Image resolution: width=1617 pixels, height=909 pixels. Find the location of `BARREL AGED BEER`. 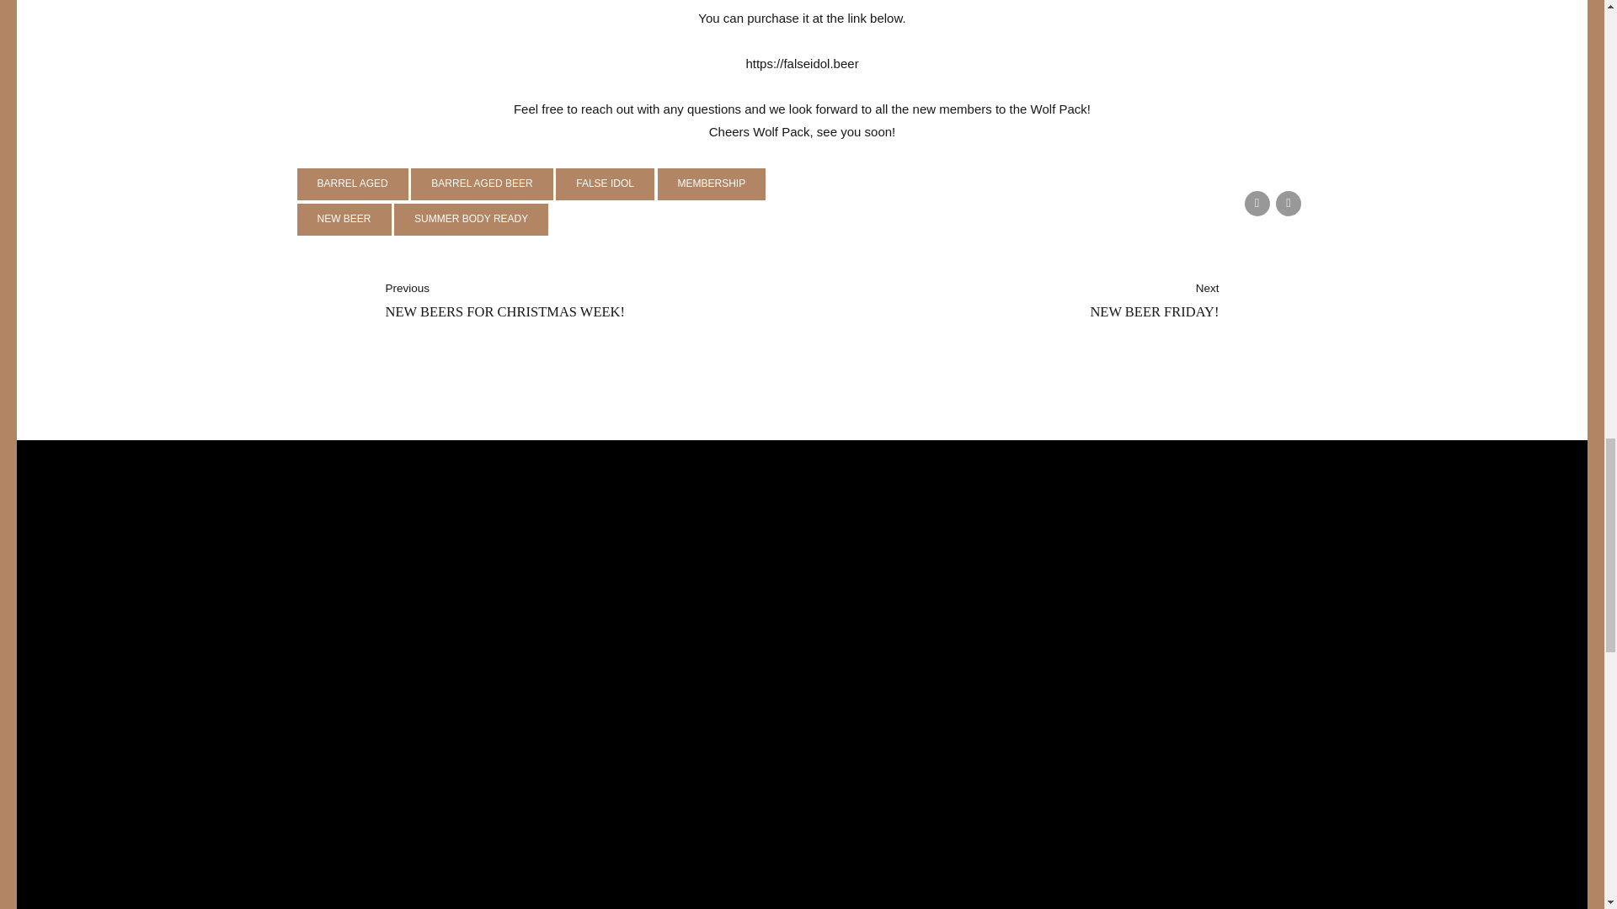

BARREL AGED BEER is located at coordinates (482, 183).